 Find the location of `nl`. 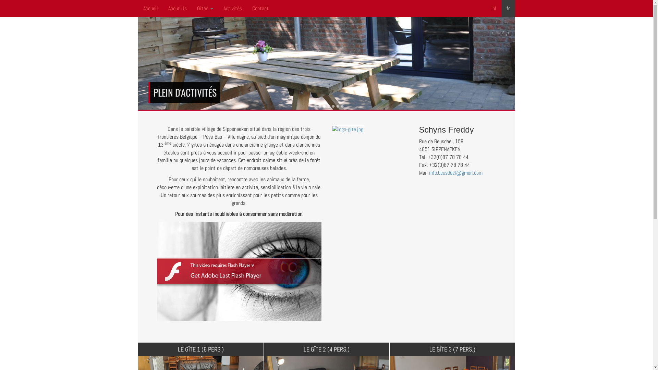

nl is located at coordinates (494, 9).